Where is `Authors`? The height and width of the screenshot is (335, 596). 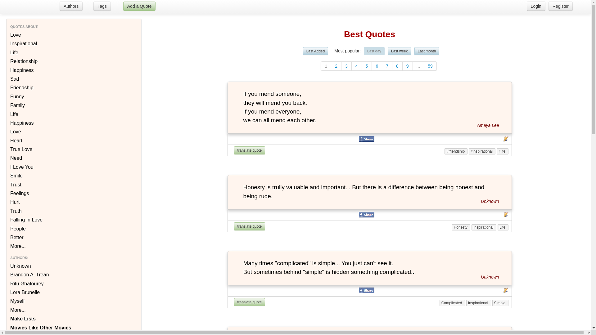
Authors is located at coordinates (71, 6).